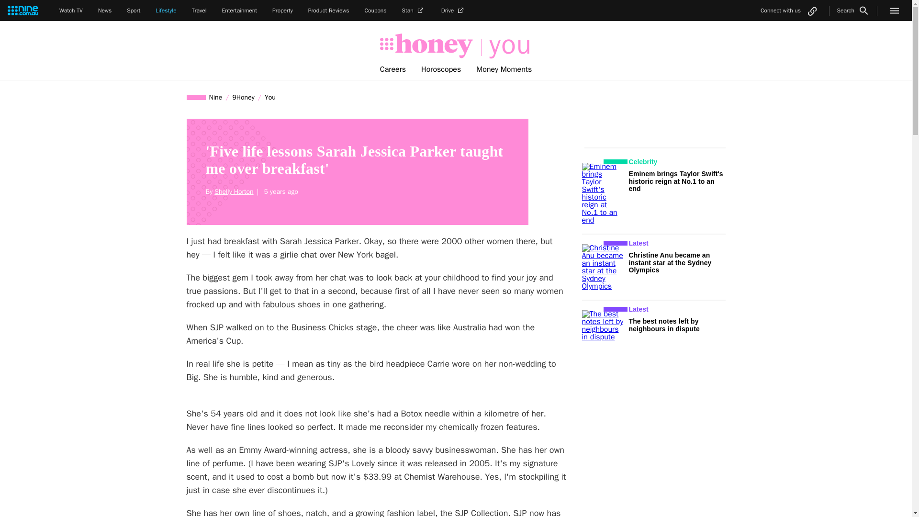  What do you see at coordinates (506, 45) in the screenshot?
I see `you` at bounding box center [506, 45].